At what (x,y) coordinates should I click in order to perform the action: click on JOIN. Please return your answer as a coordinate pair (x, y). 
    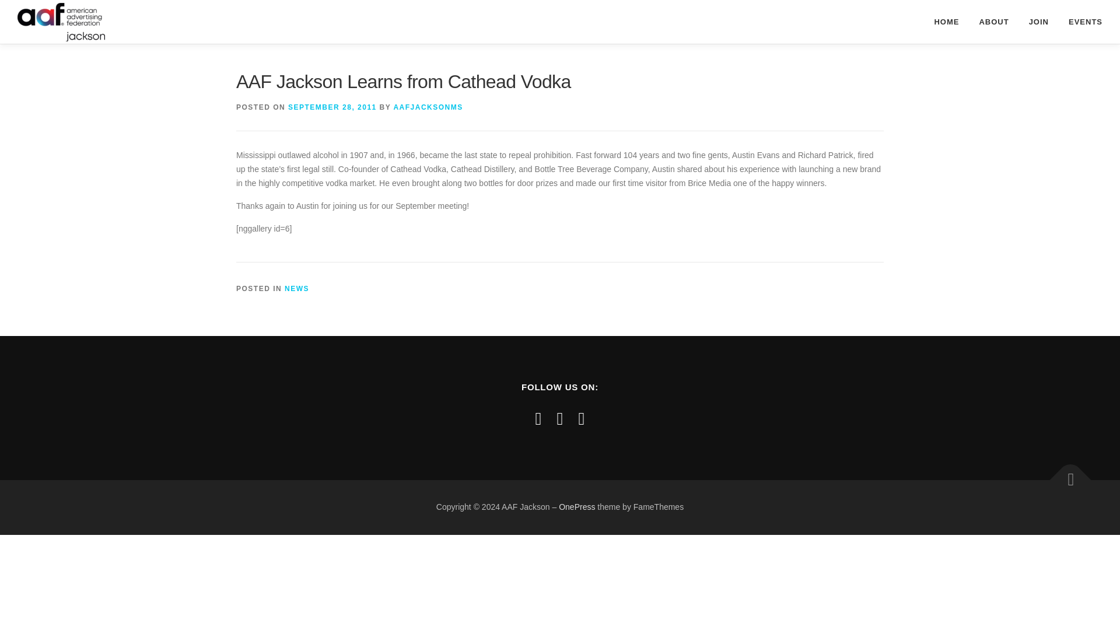
    Looking at the image, I should click on (1038, 22).